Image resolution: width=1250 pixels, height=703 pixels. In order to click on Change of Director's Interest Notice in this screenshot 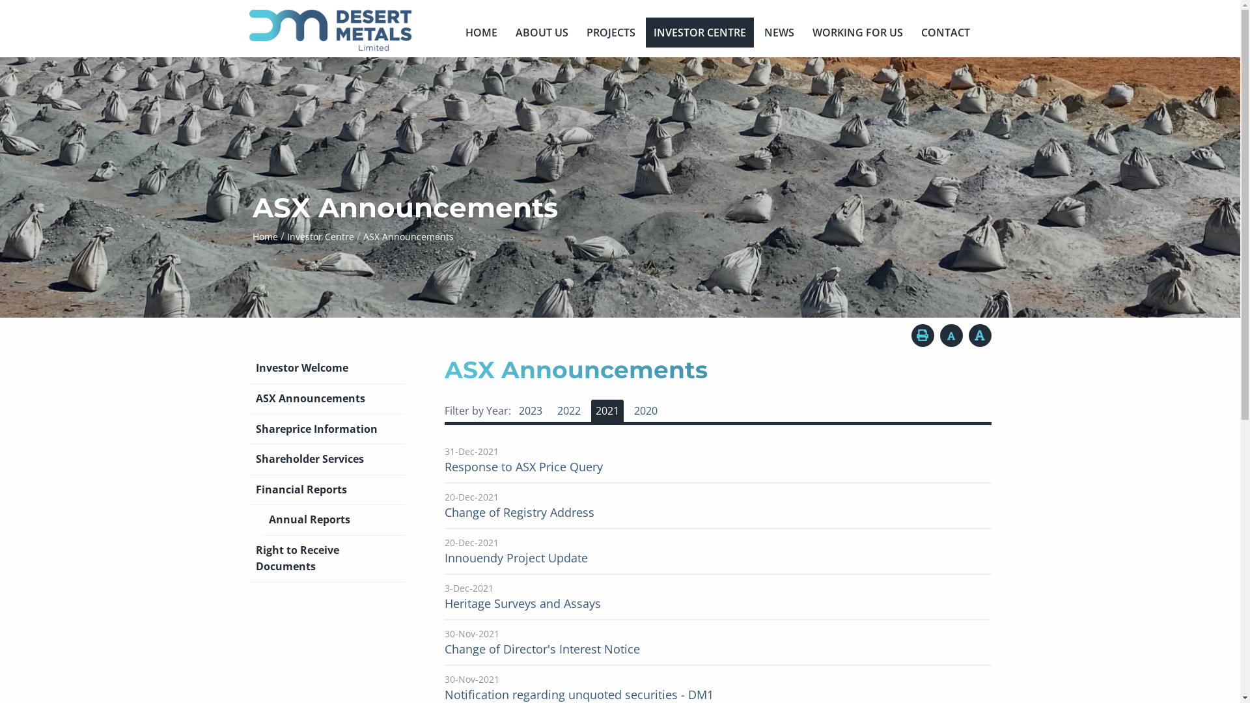, I will do `click(542, 649)`.